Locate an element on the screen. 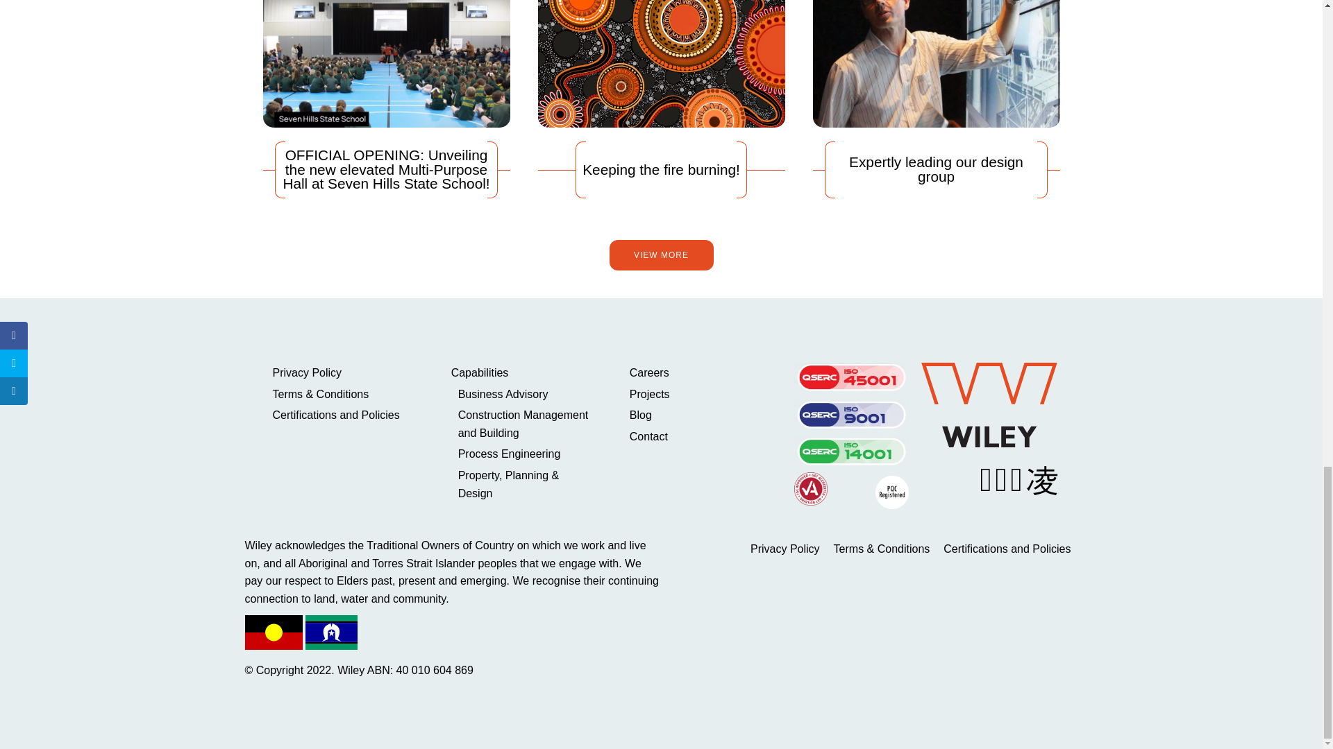 The width and height of the screenshot is (1333, 749). Construction Management and Building is located at coordinates (526, 424).